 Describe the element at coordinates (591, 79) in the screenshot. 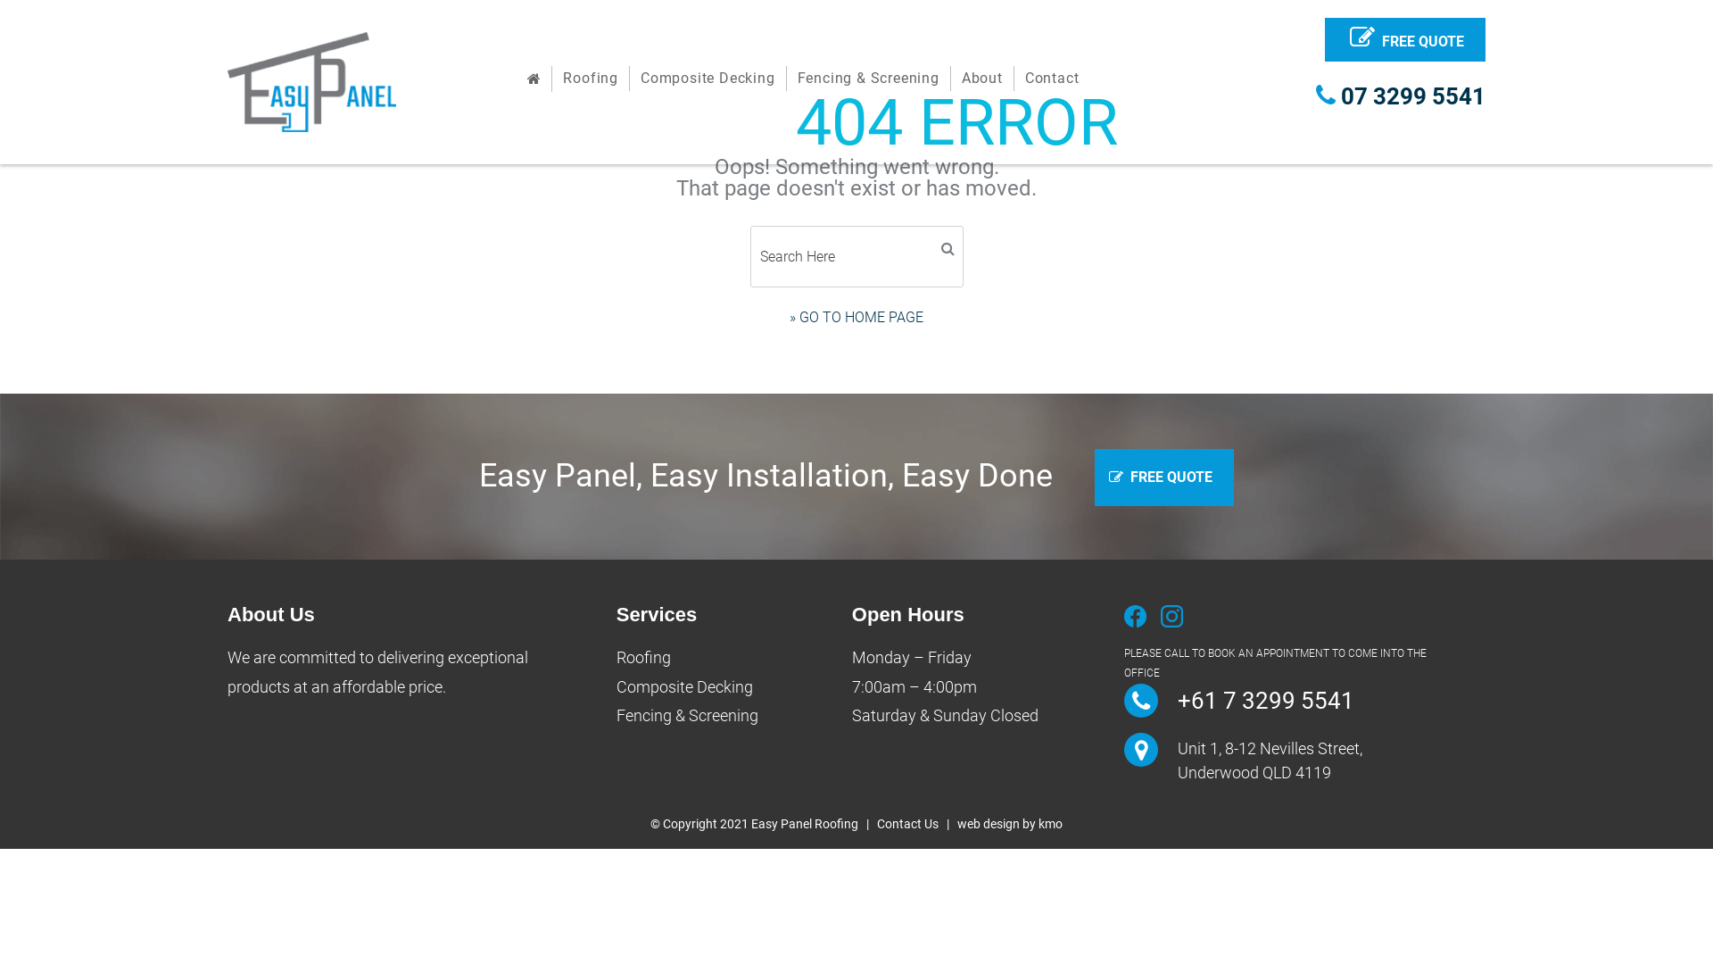

I see `Roofing` at that location.